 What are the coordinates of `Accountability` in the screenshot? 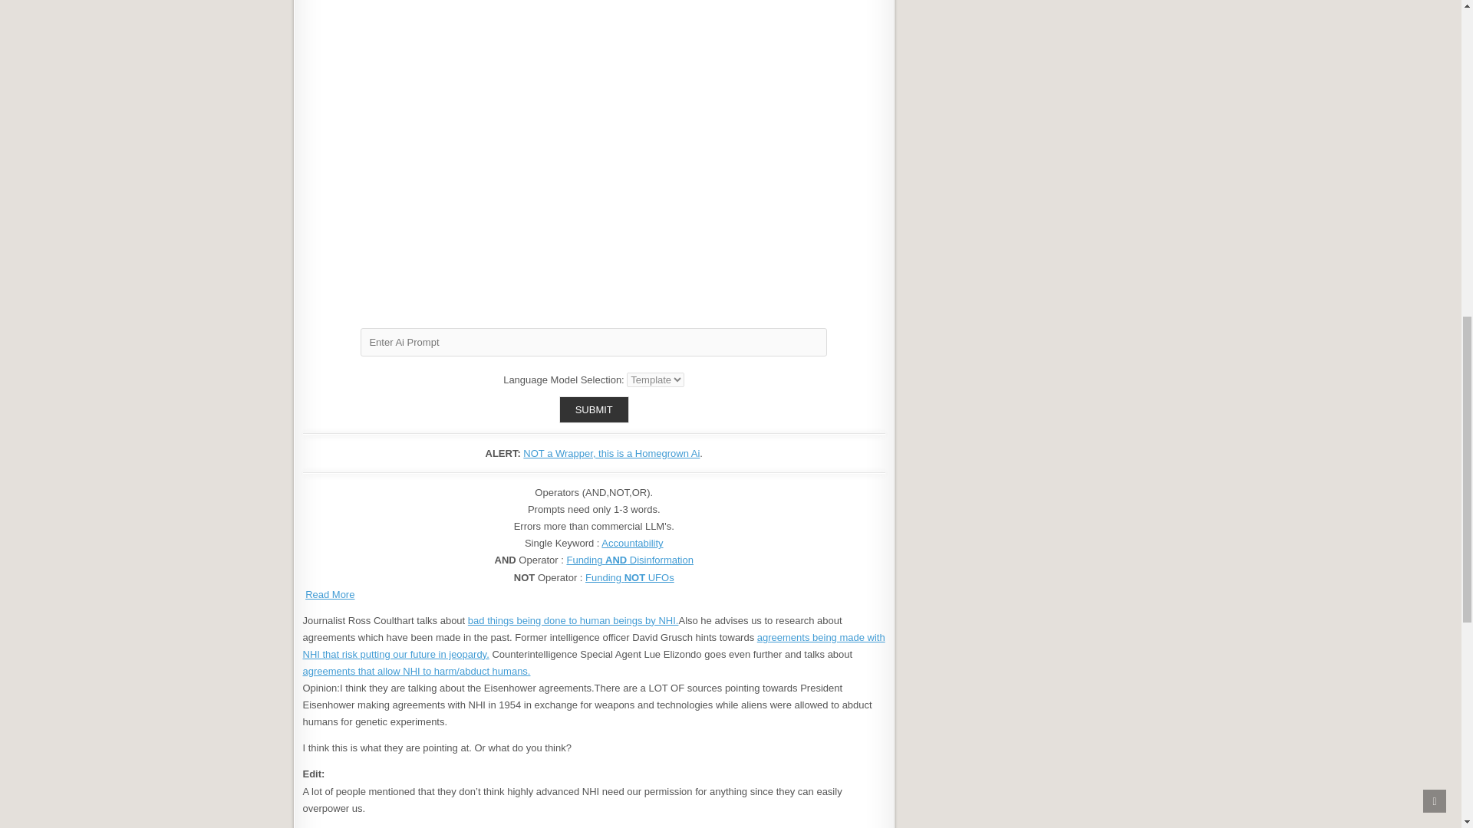 It's located at (632, 543).